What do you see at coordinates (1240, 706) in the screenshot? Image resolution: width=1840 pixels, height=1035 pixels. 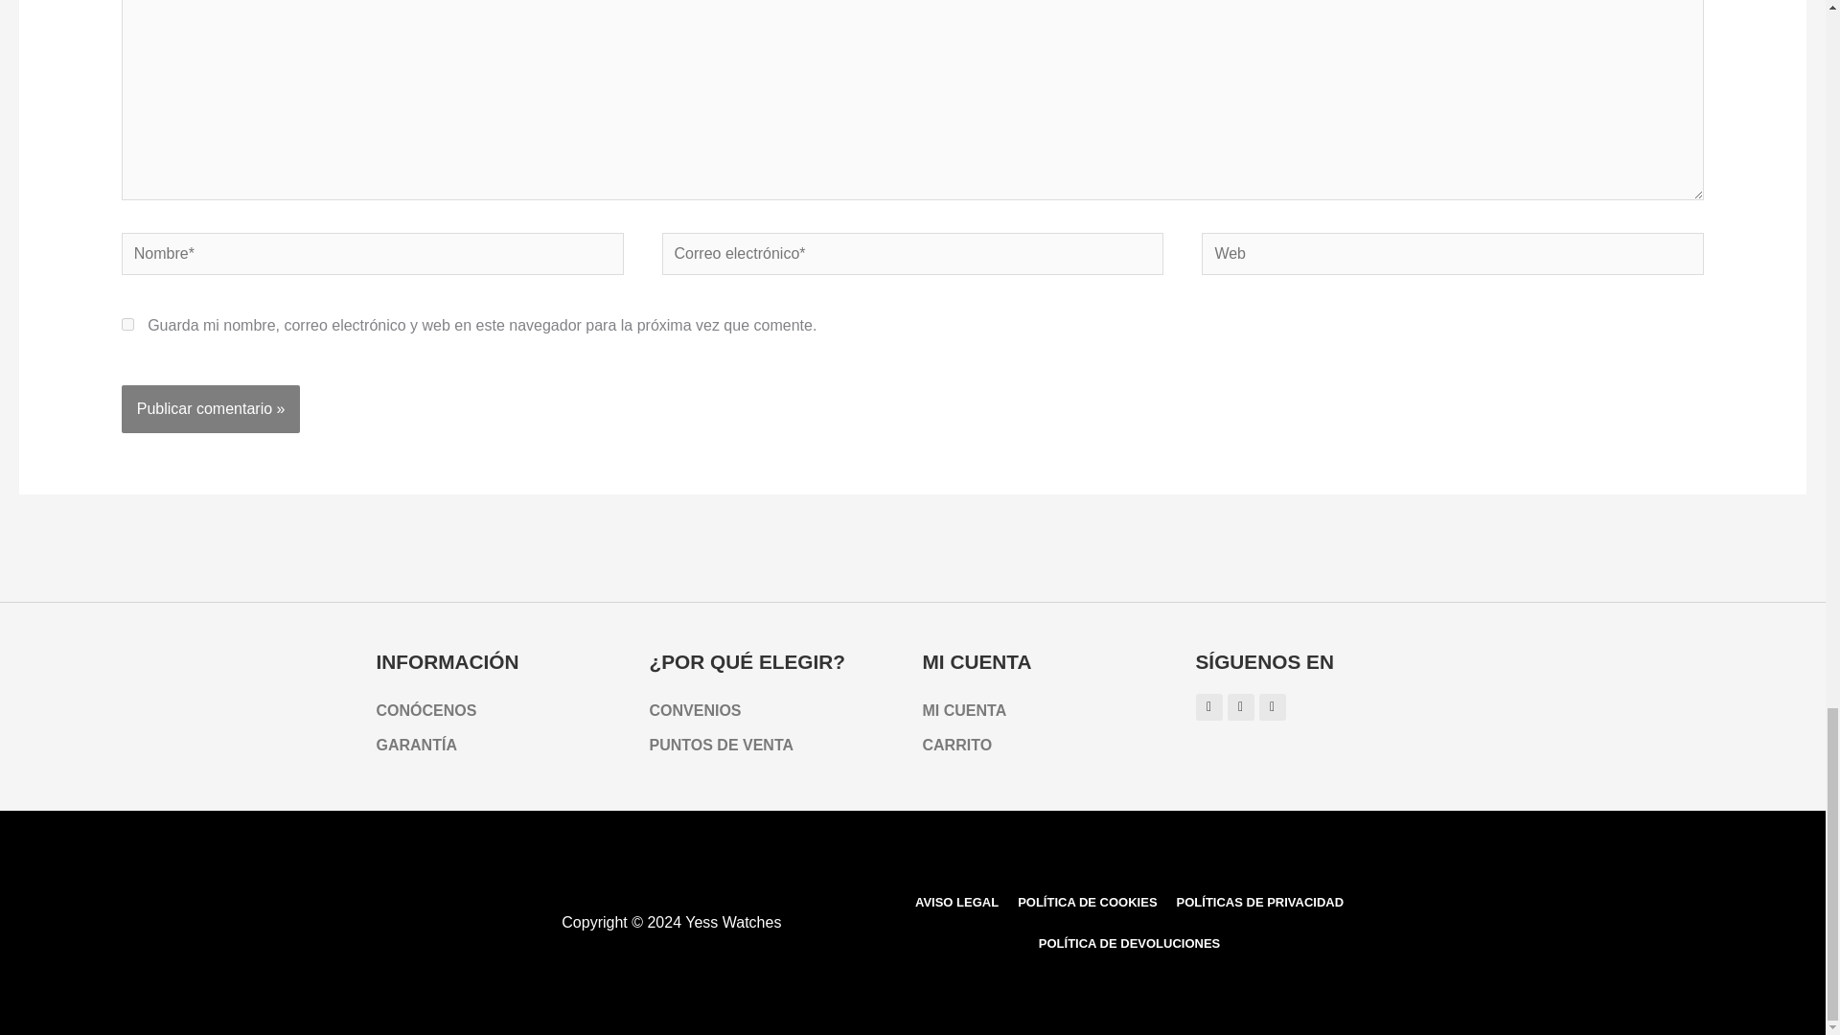 I see `Pinterest` at bounding box center [1240, 706].